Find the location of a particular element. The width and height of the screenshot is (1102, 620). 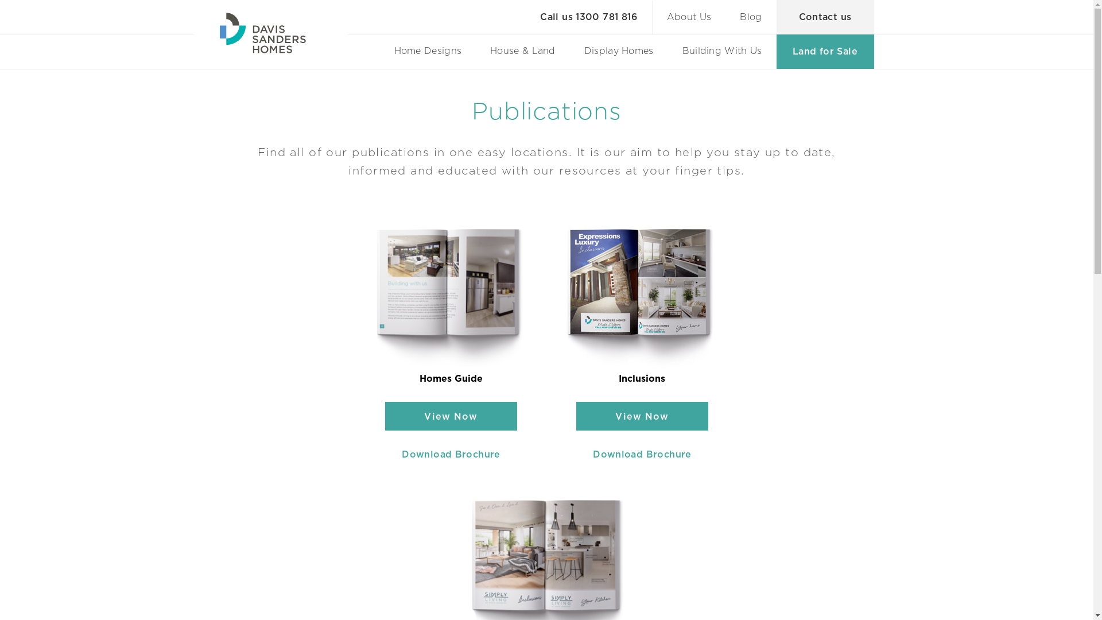

House & Land is located at coordinates (523, 52).